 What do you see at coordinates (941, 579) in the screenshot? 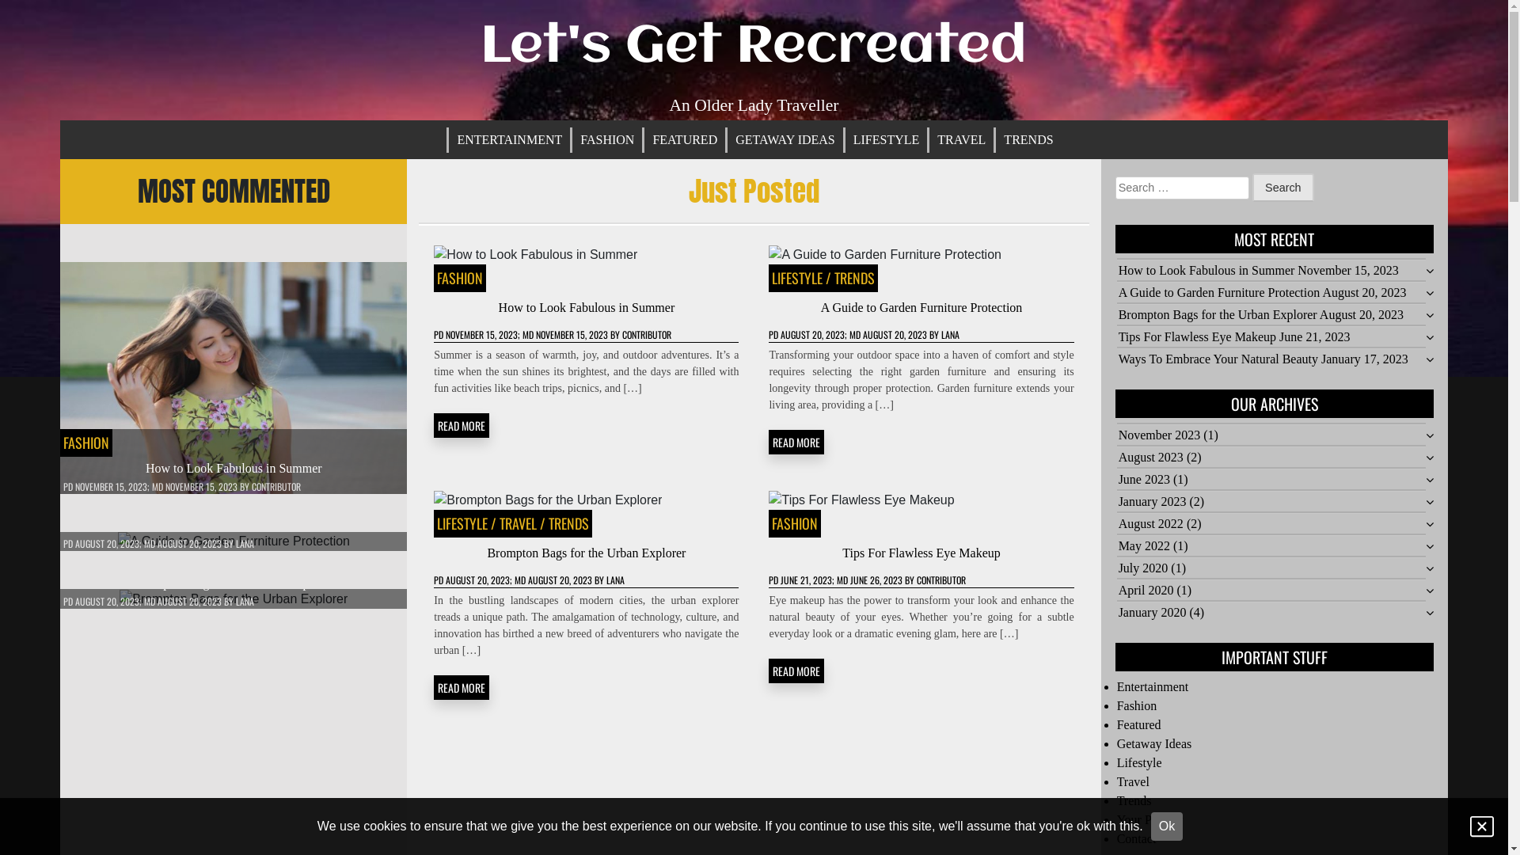
I see `CONTRIBUTOR` at bounding box center [941, 579].